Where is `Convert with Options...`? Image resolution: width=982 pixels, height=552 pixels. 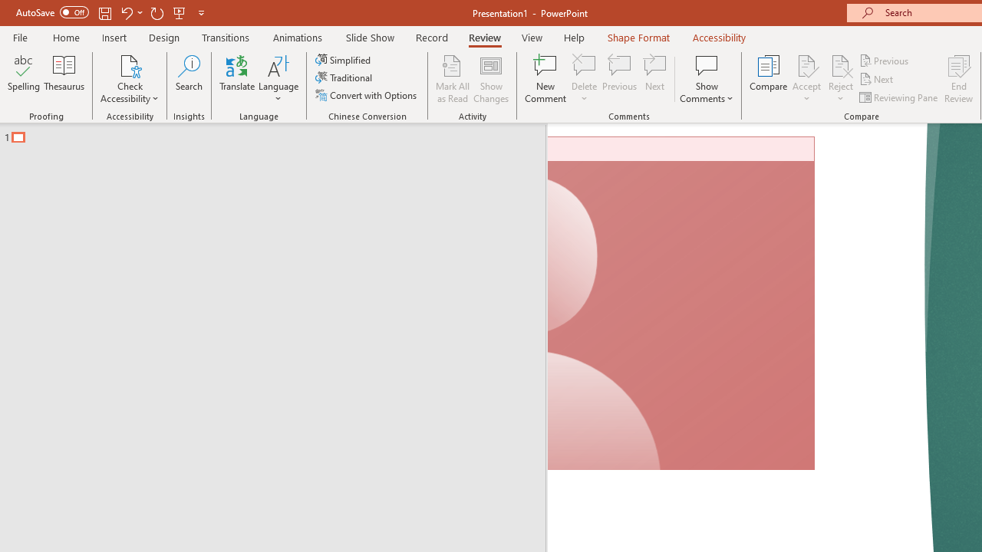 Convert with Options... is located at coordinates (367, 95).